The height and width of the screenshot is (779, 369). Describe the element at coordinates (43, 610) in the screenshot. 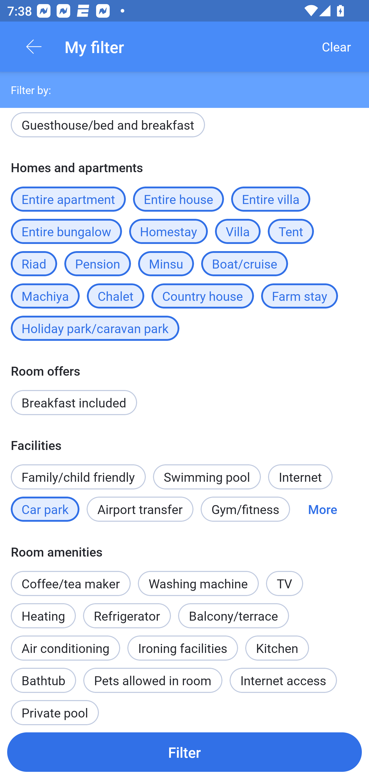

I see `Heating` at that location.